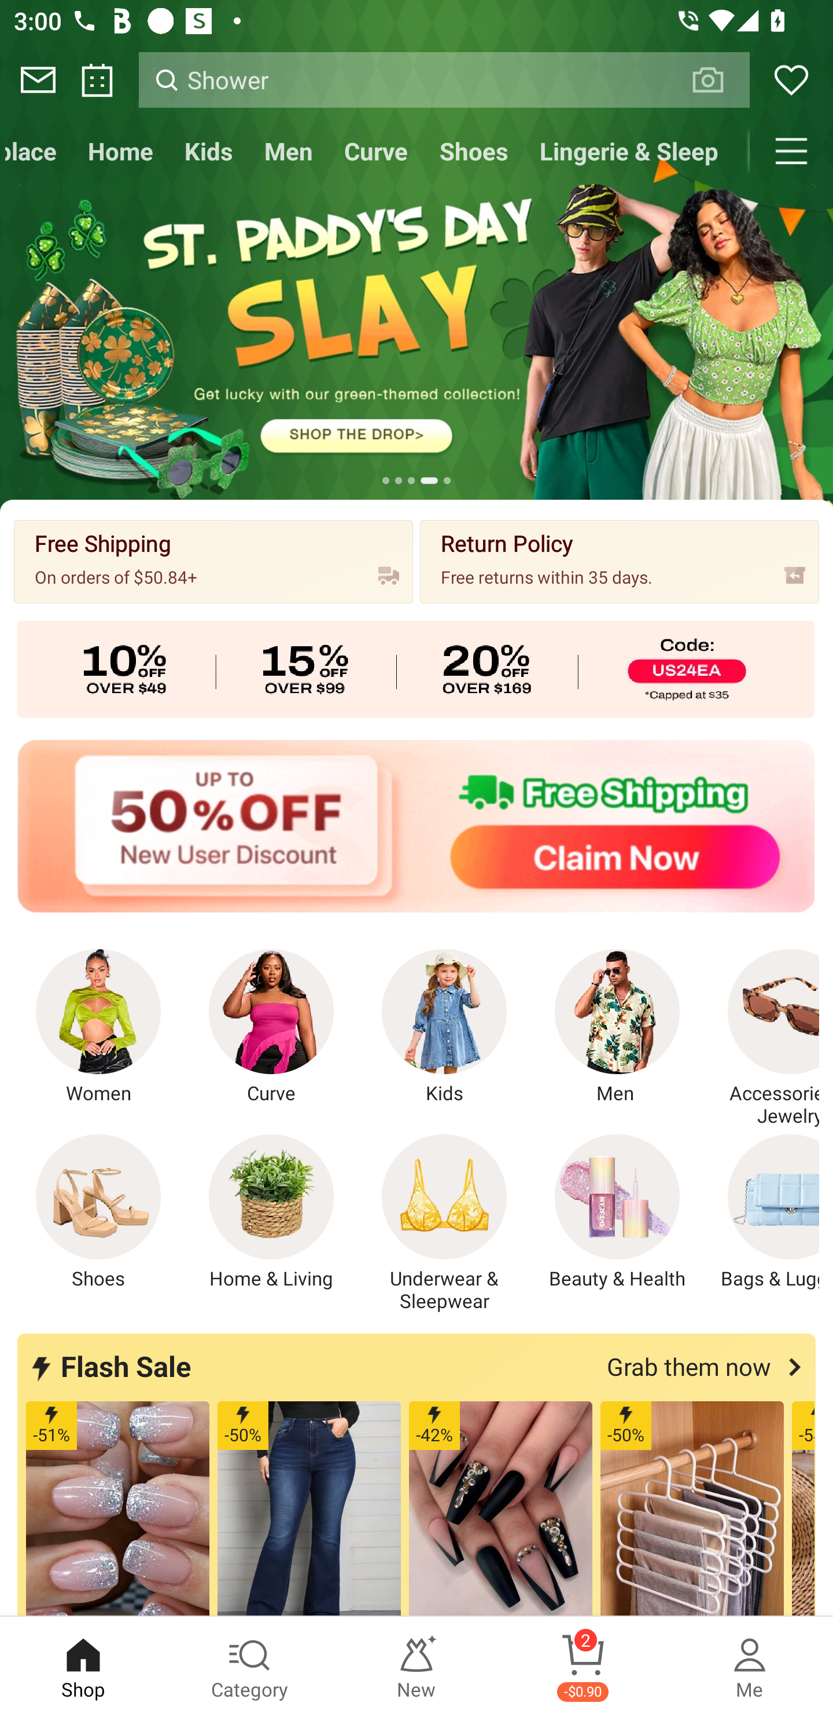  What do you see at coordinates (209, 151) in the screenshot?
I see `Kids` at bounding box center [209, 151].